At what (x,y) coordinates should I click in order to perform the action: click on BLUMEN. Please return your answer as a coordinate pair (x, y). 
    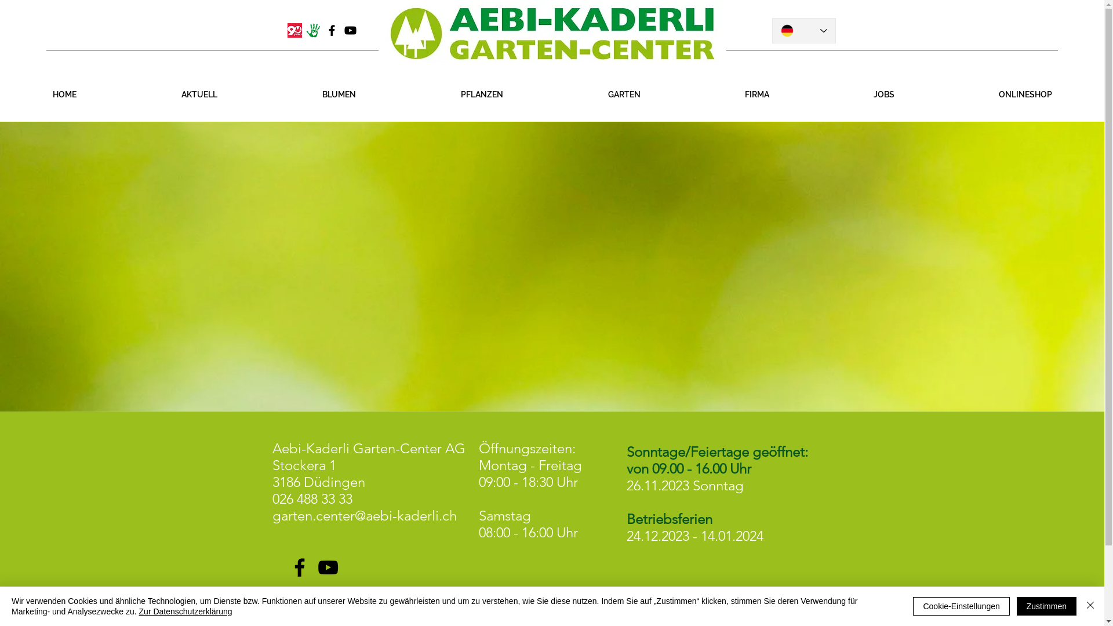
    Looking at the image, I should click on (339, 94).